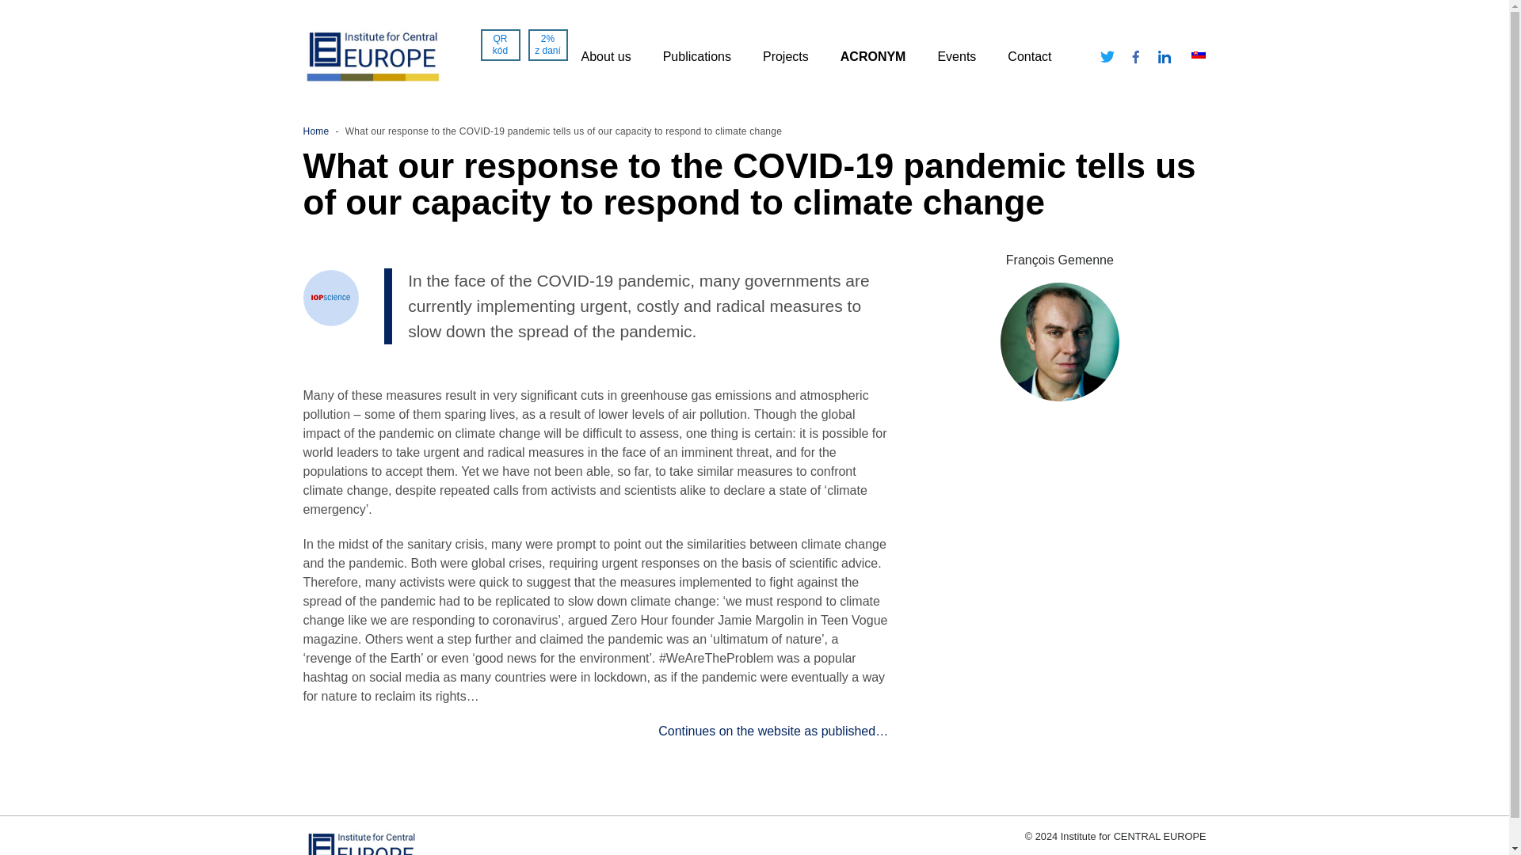 Image resolution: width=1521 pixels, height=855 pixels. Describe the element at coordinates (605, 57) in the screenshot. I see `About us` at that location.